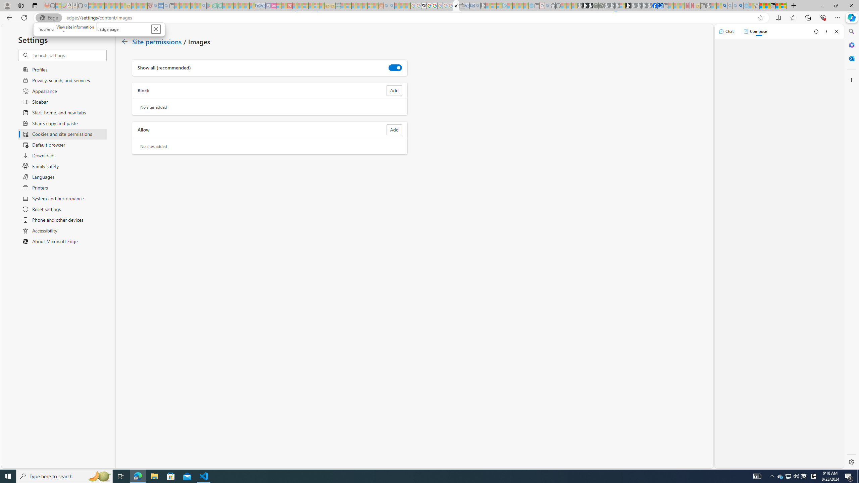 This screenshot has width=859, height=483. I want to click on Microsoft Edge - 1 running window, so click(138, 476).